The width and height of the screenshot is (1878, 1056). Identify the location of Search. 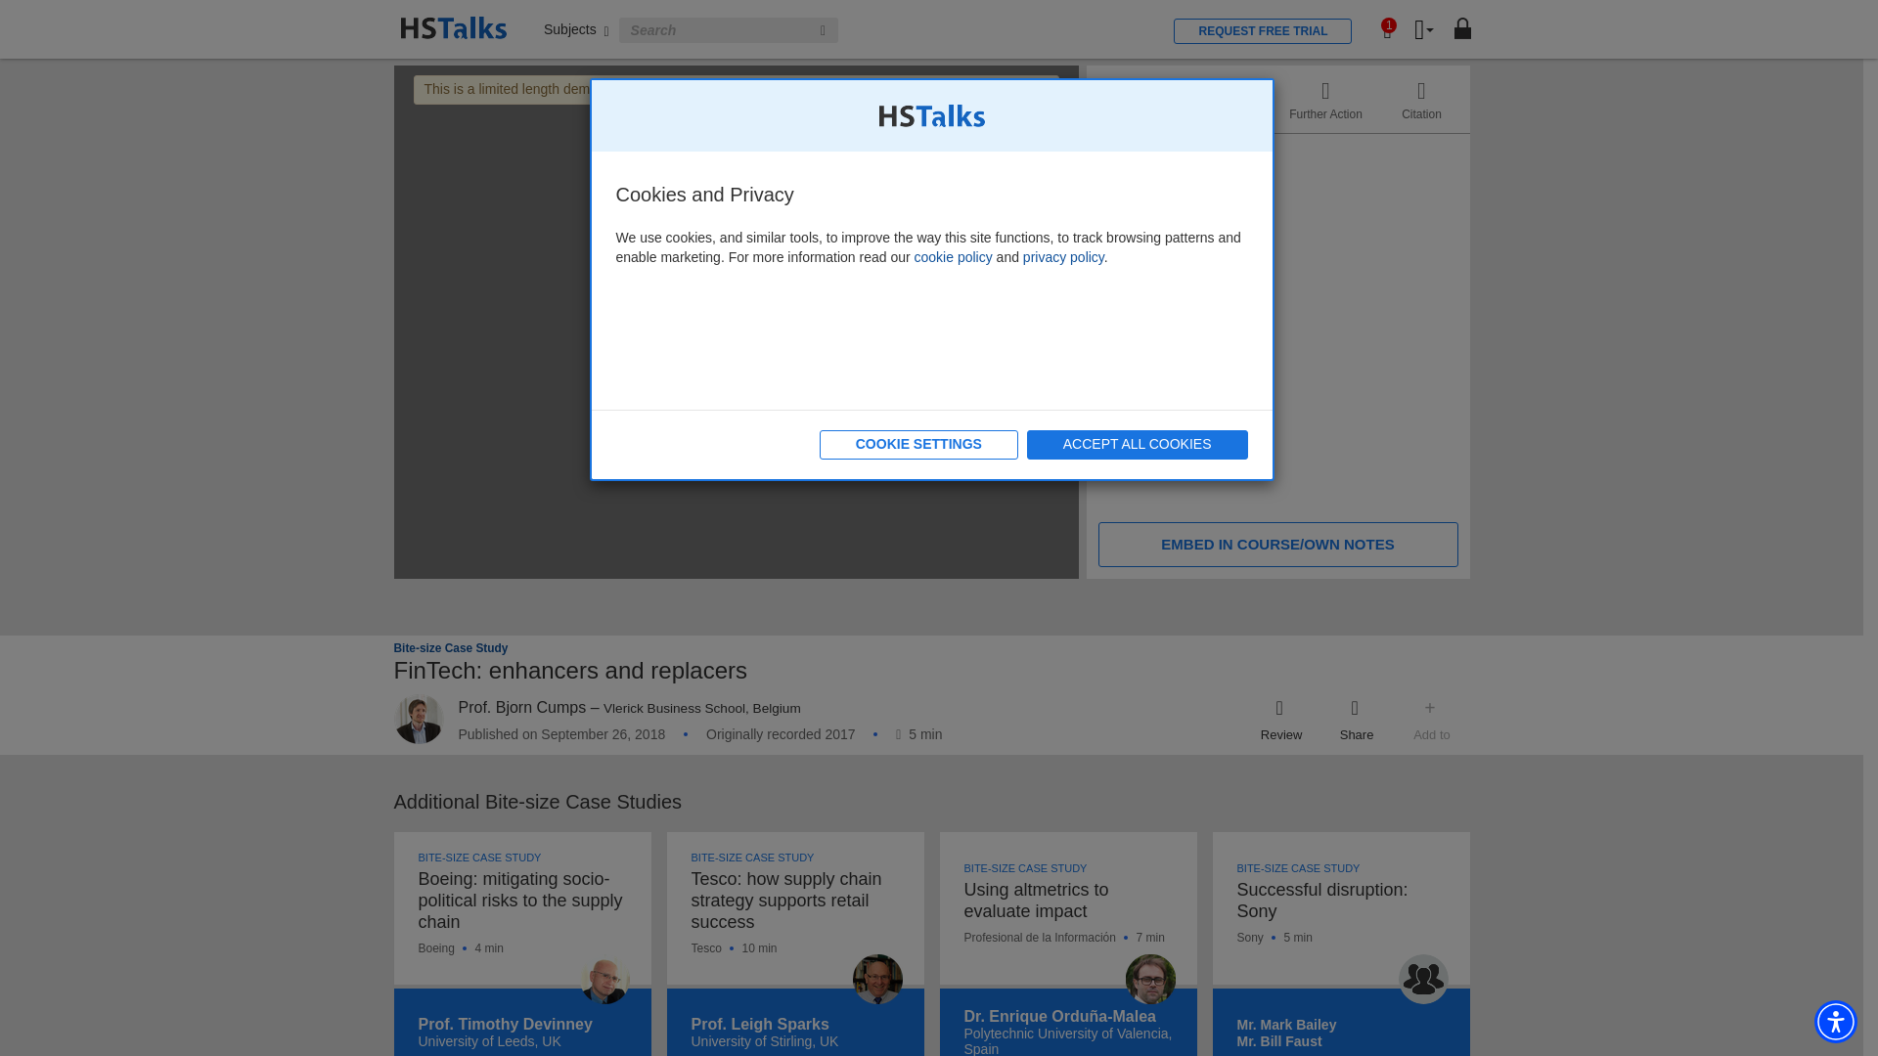
(824, 30).